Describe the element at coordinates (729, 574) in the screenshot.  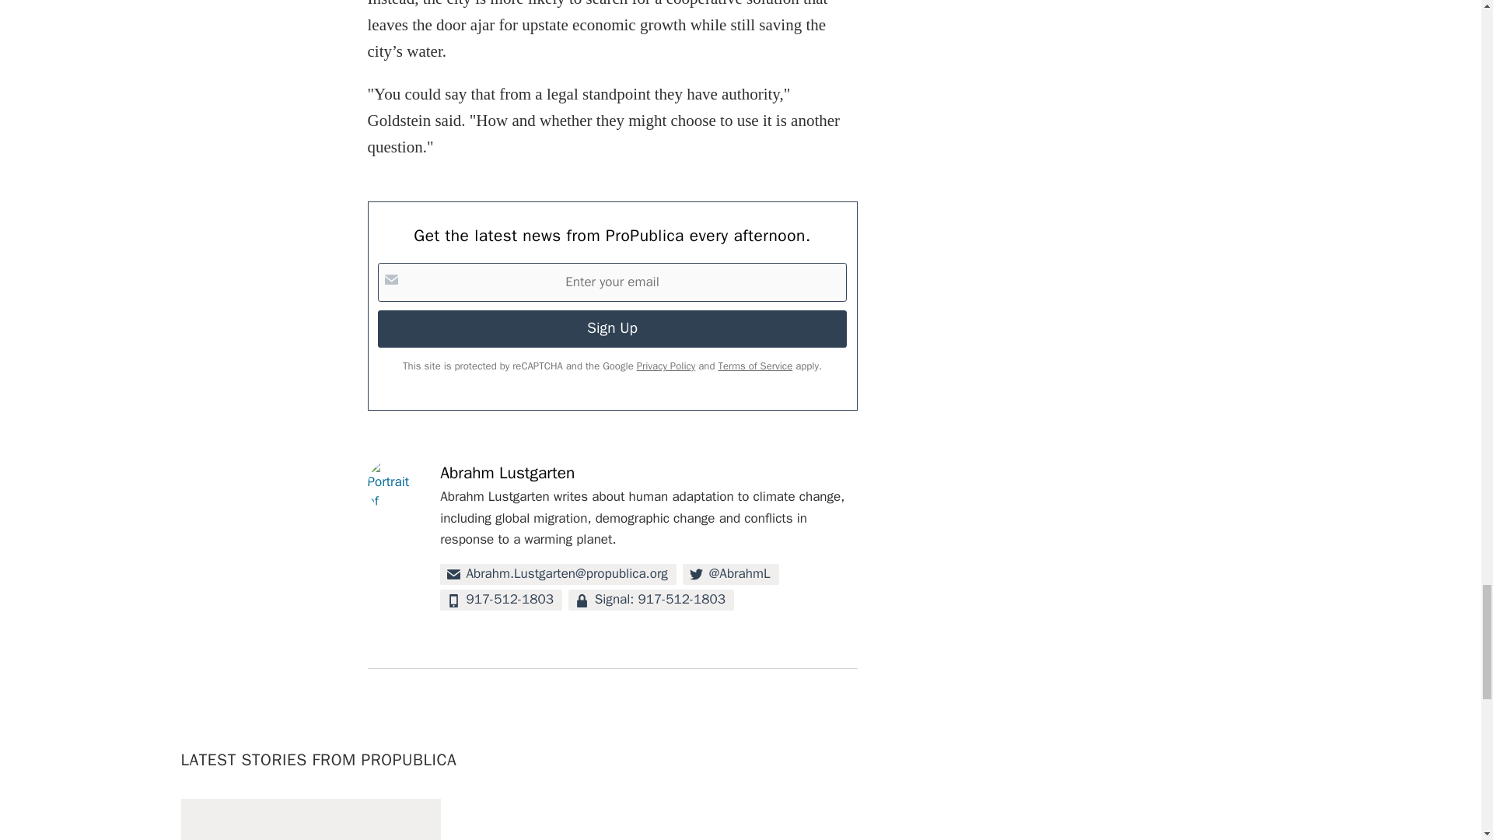
I see `Twitter` at that location.